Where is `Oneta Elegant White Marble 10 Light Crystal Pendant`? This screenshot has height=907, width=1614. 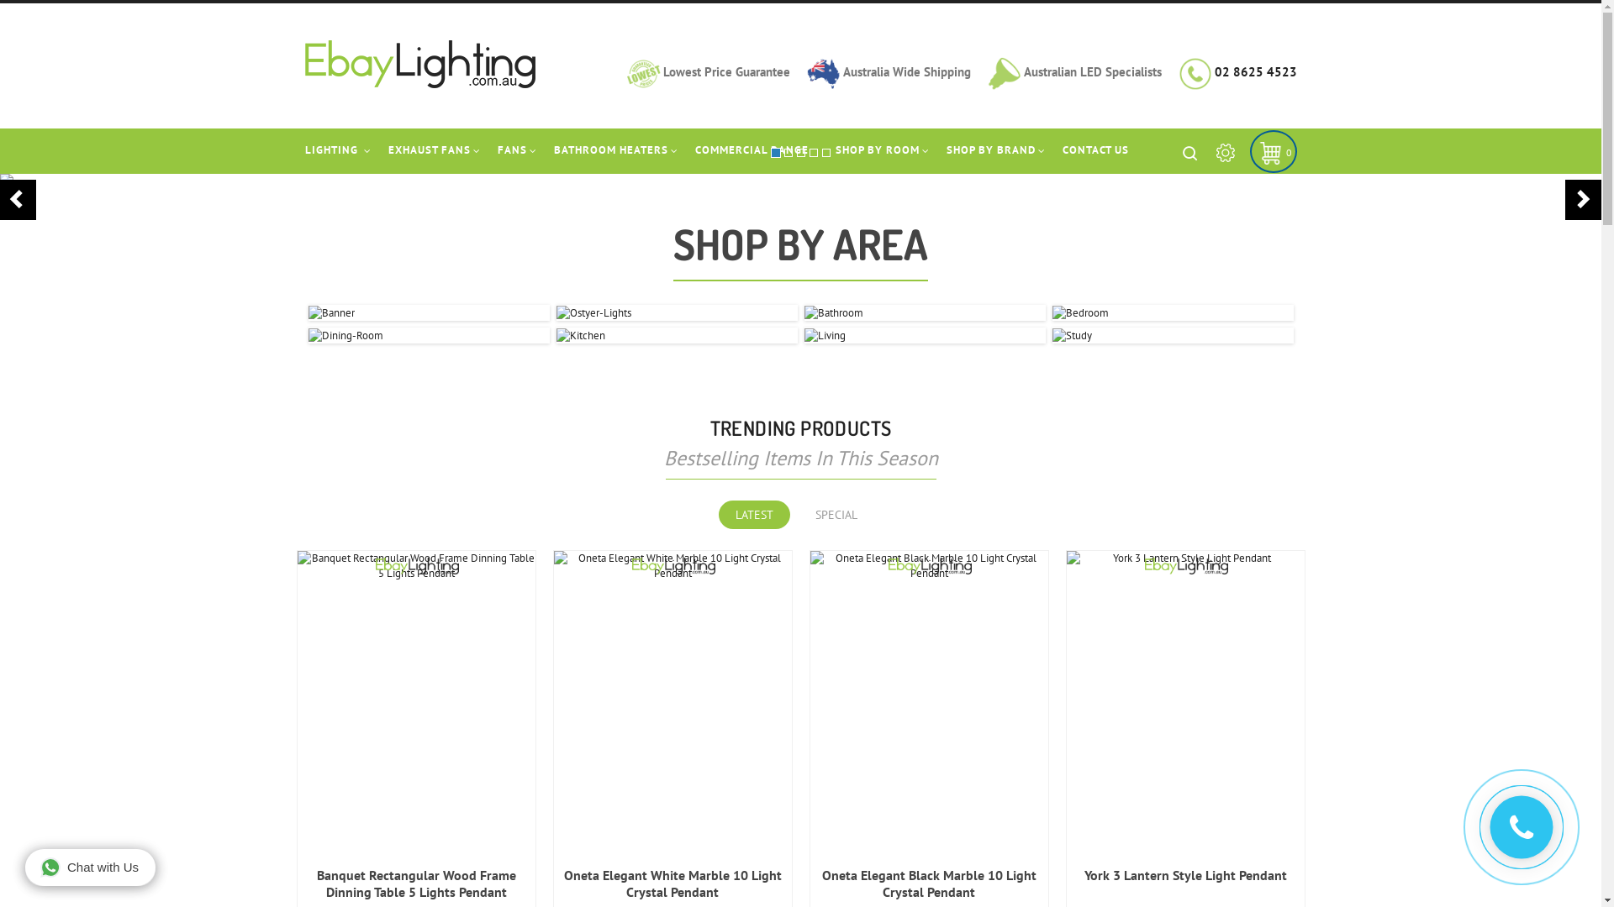 Oneta Elegant White Marble 10 Light Crystal Pendant is located at coordinates (672, 883).